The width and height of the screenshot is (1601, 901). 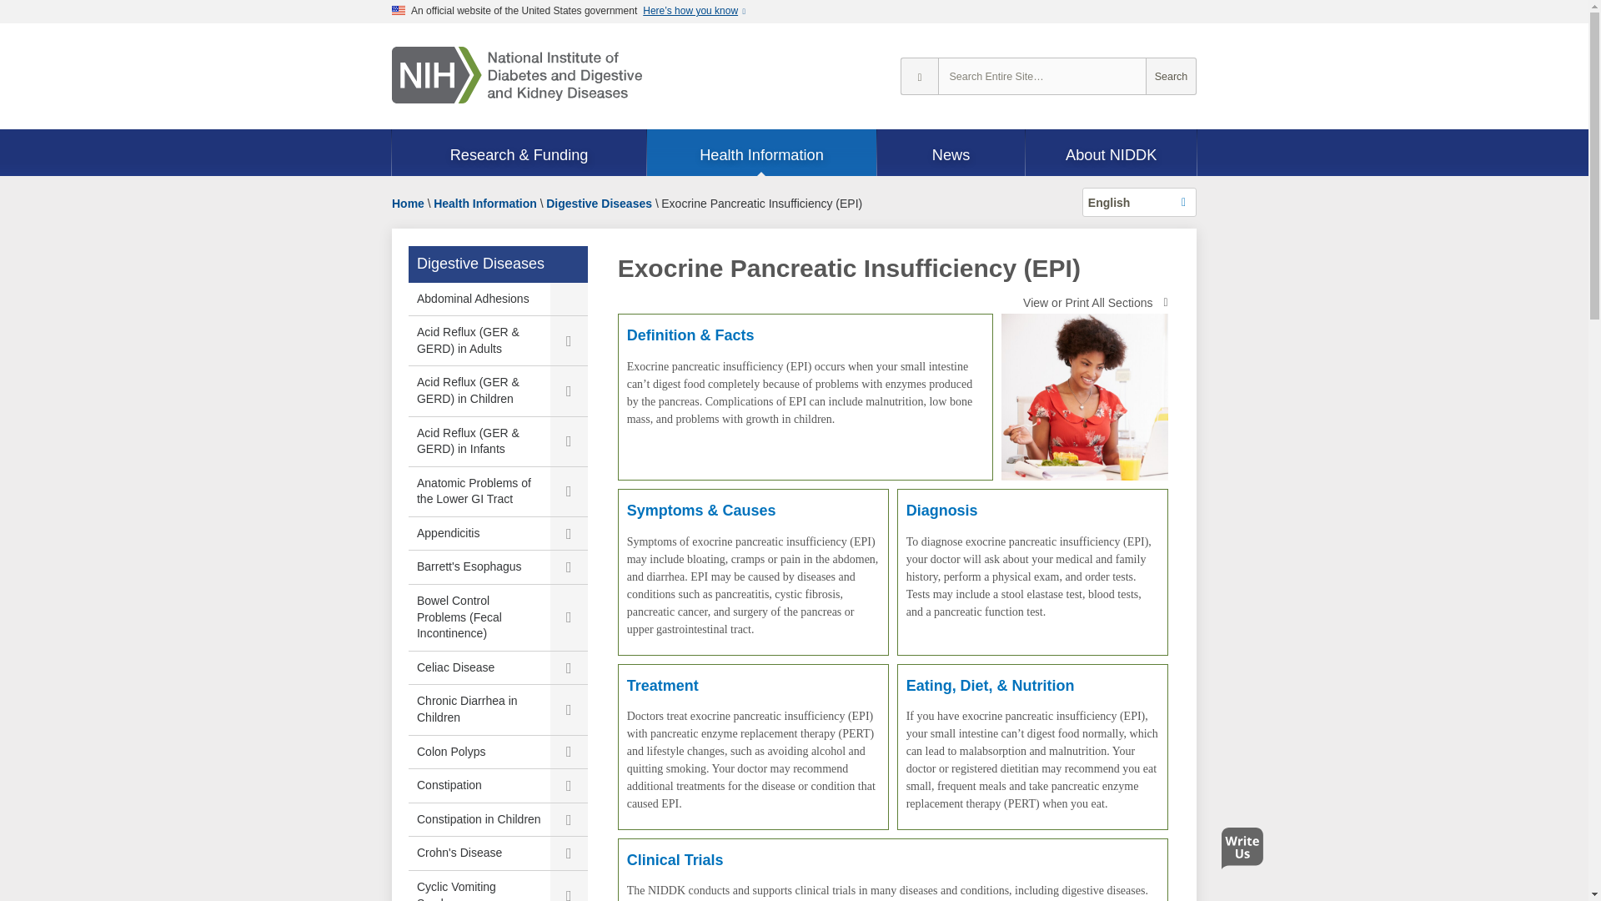 What do you see at coordinates (569, 786) in the screenshot?
I see `Show child pages for "Constipation"` at bounding box center [569, 786].